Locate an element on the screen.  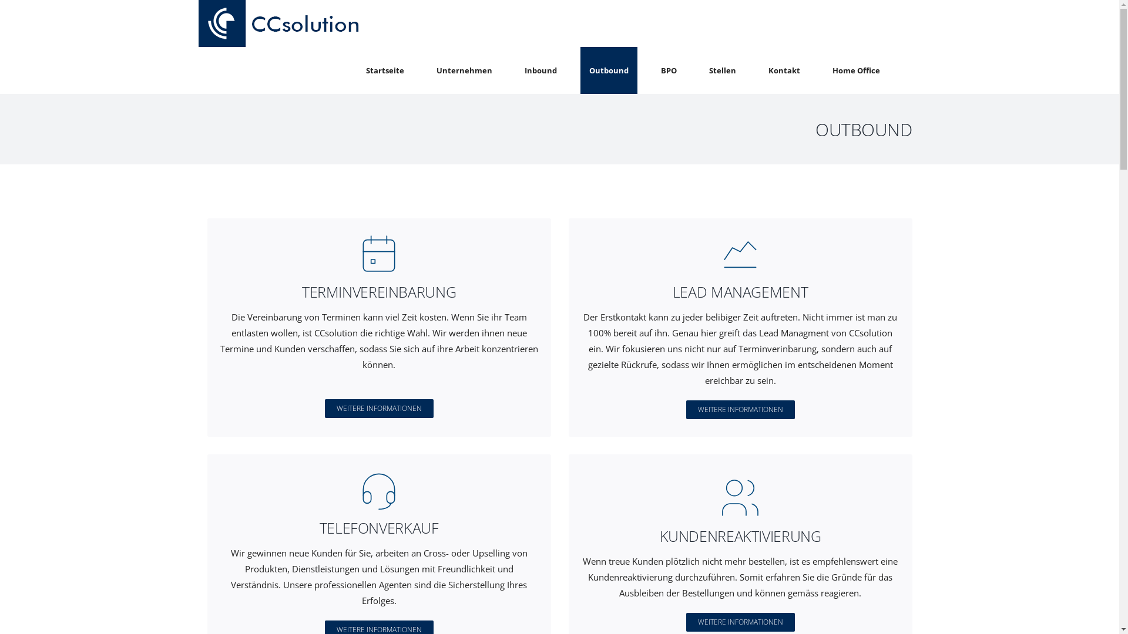
BPO is located at coordinates (669, 70).